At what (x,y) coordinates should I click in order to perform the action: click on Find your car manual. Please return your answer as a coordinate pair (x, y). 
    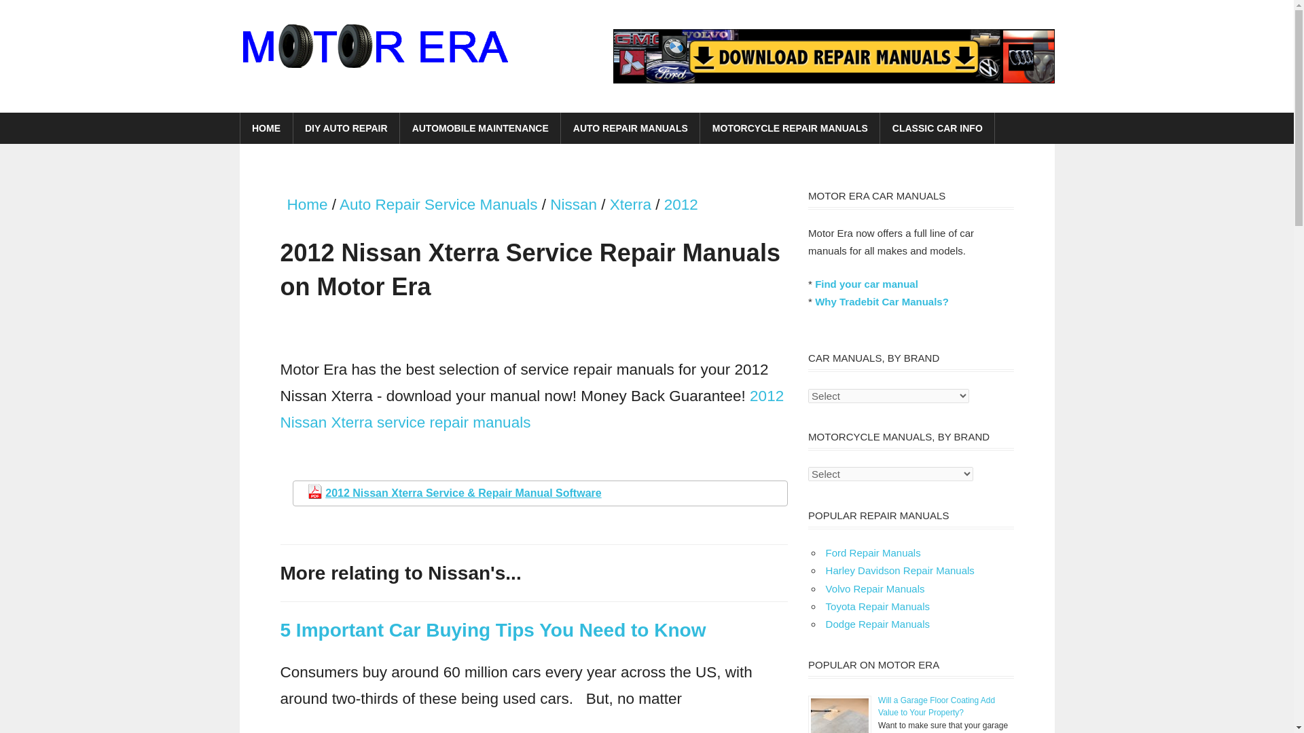
    Looking at the image, I should click on (867, 284).